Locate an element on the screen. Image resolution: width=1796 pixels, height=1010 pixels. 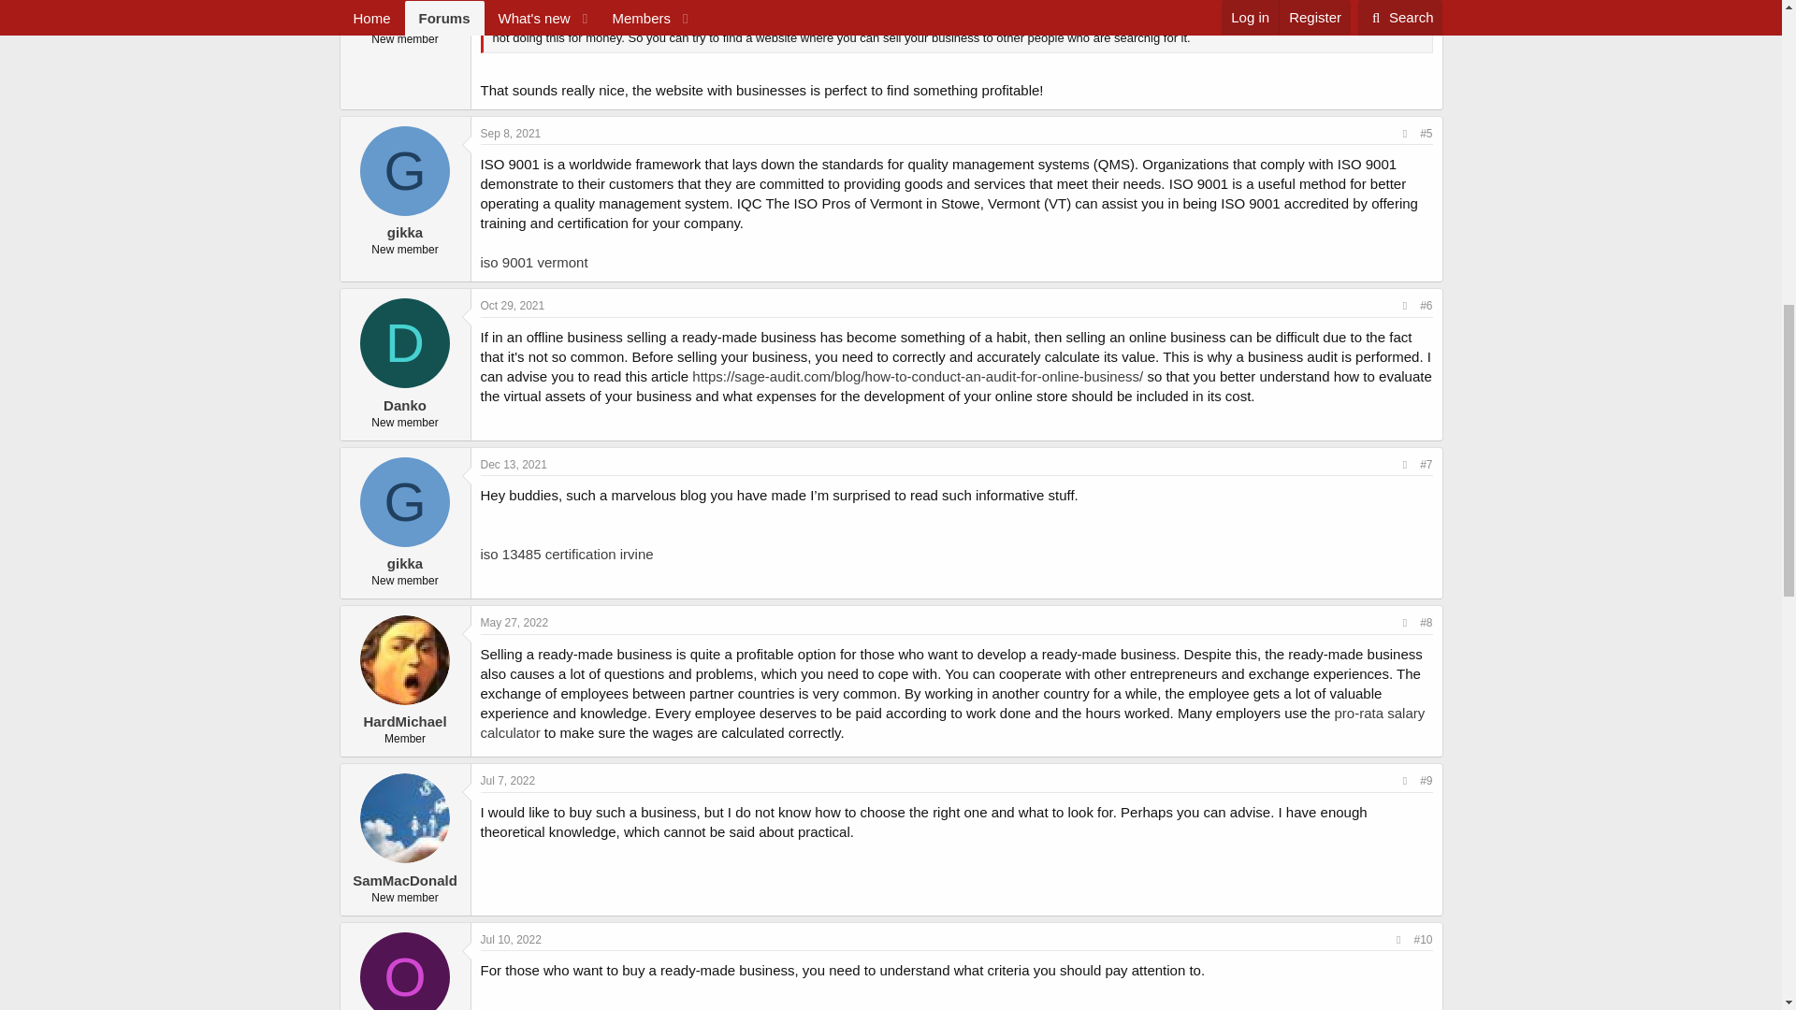
Jul 7, 2022 at 6:49 AM is located at coordinates (508, 781).